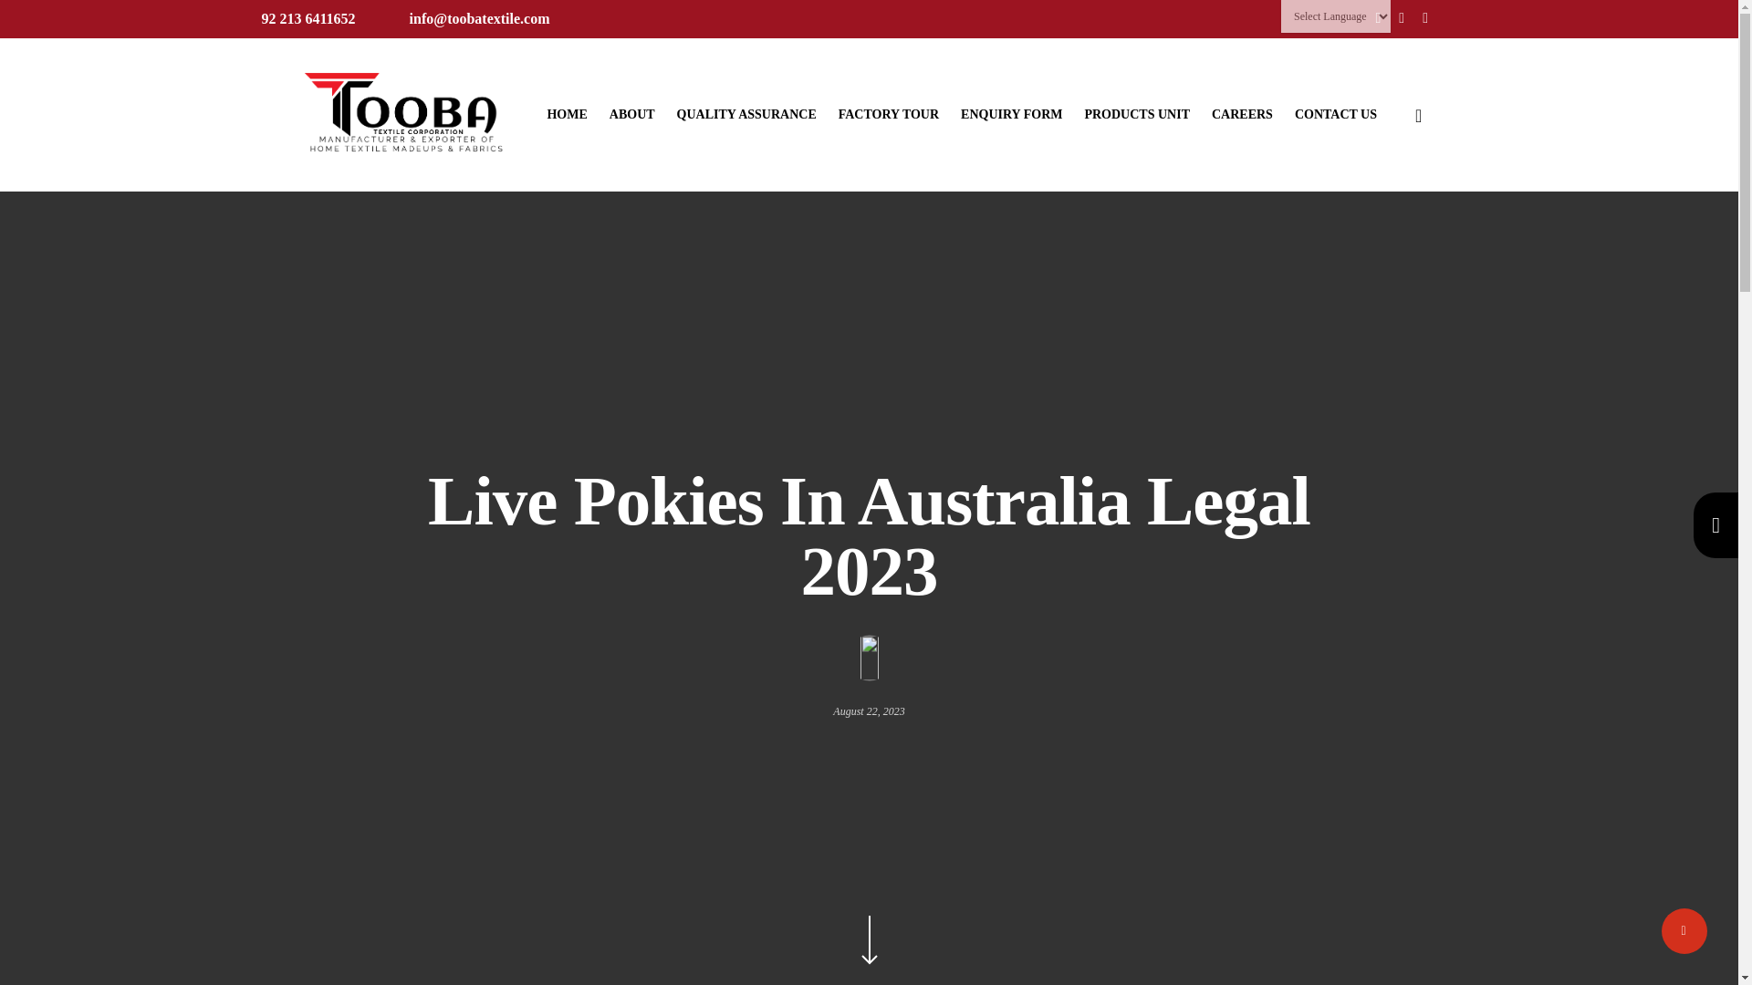 This screenshot has width=1752, height=985. I want to click on QUALITY ASSURANCE, so click(746, 114).